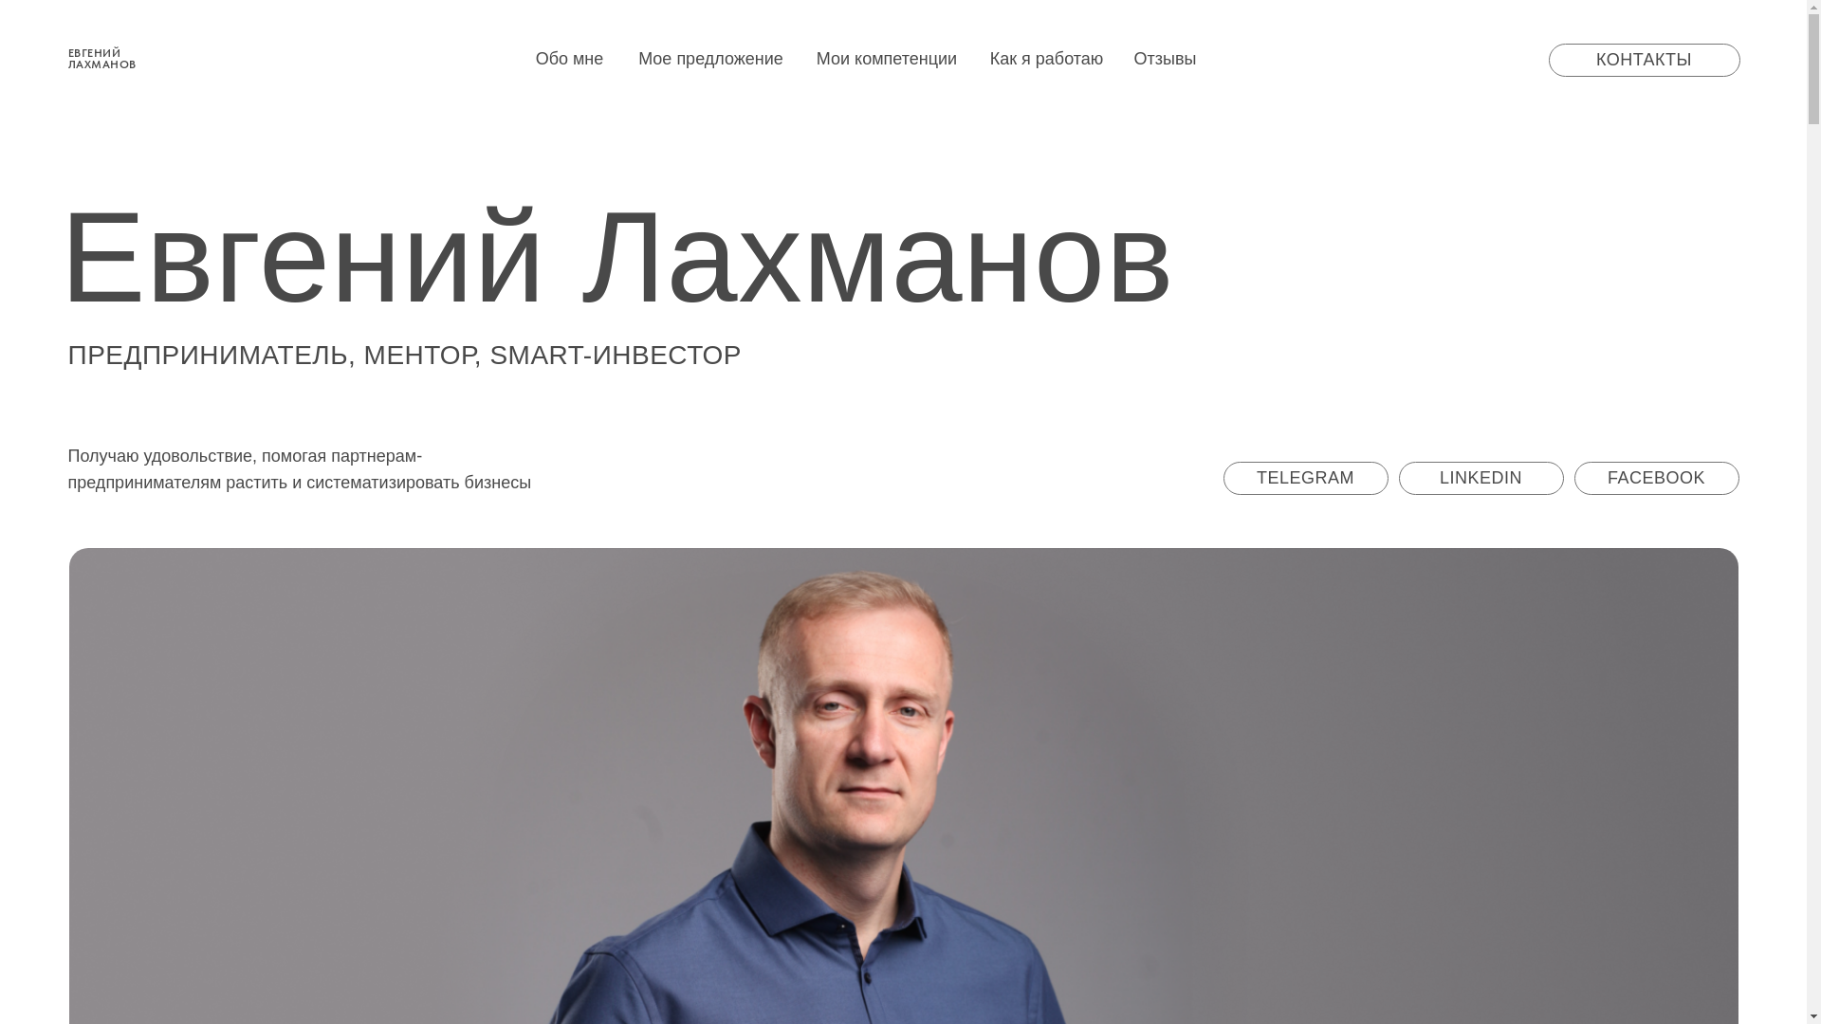  Describe the element at coordinates (1657, 478) in the screenshot. I see `FACEBOOK` at that location.